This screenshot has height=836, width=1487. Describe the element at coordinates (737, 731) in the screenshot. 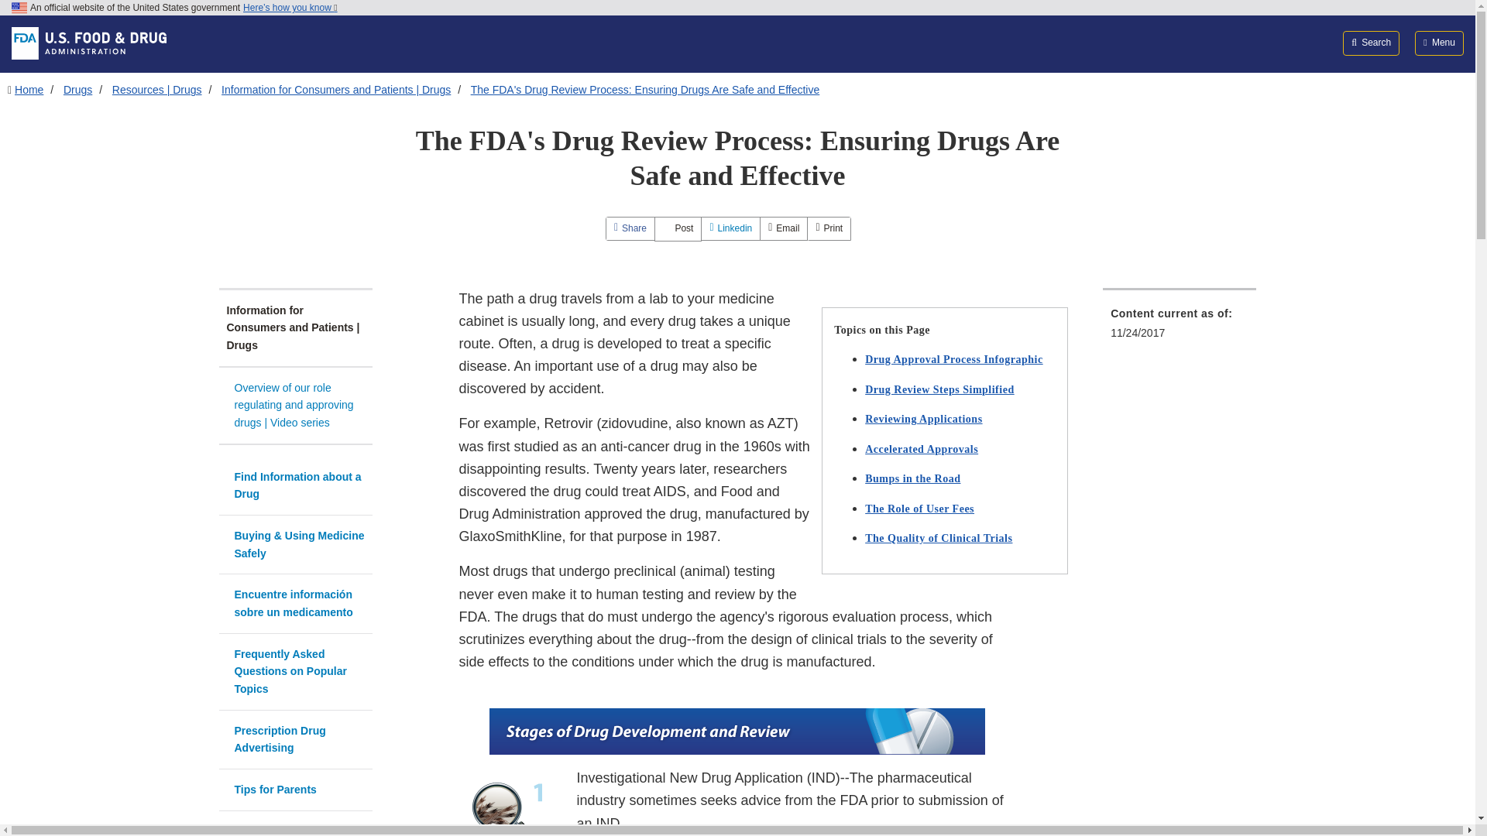

I see `Stages of Drug Development and Review Banner` at that location.